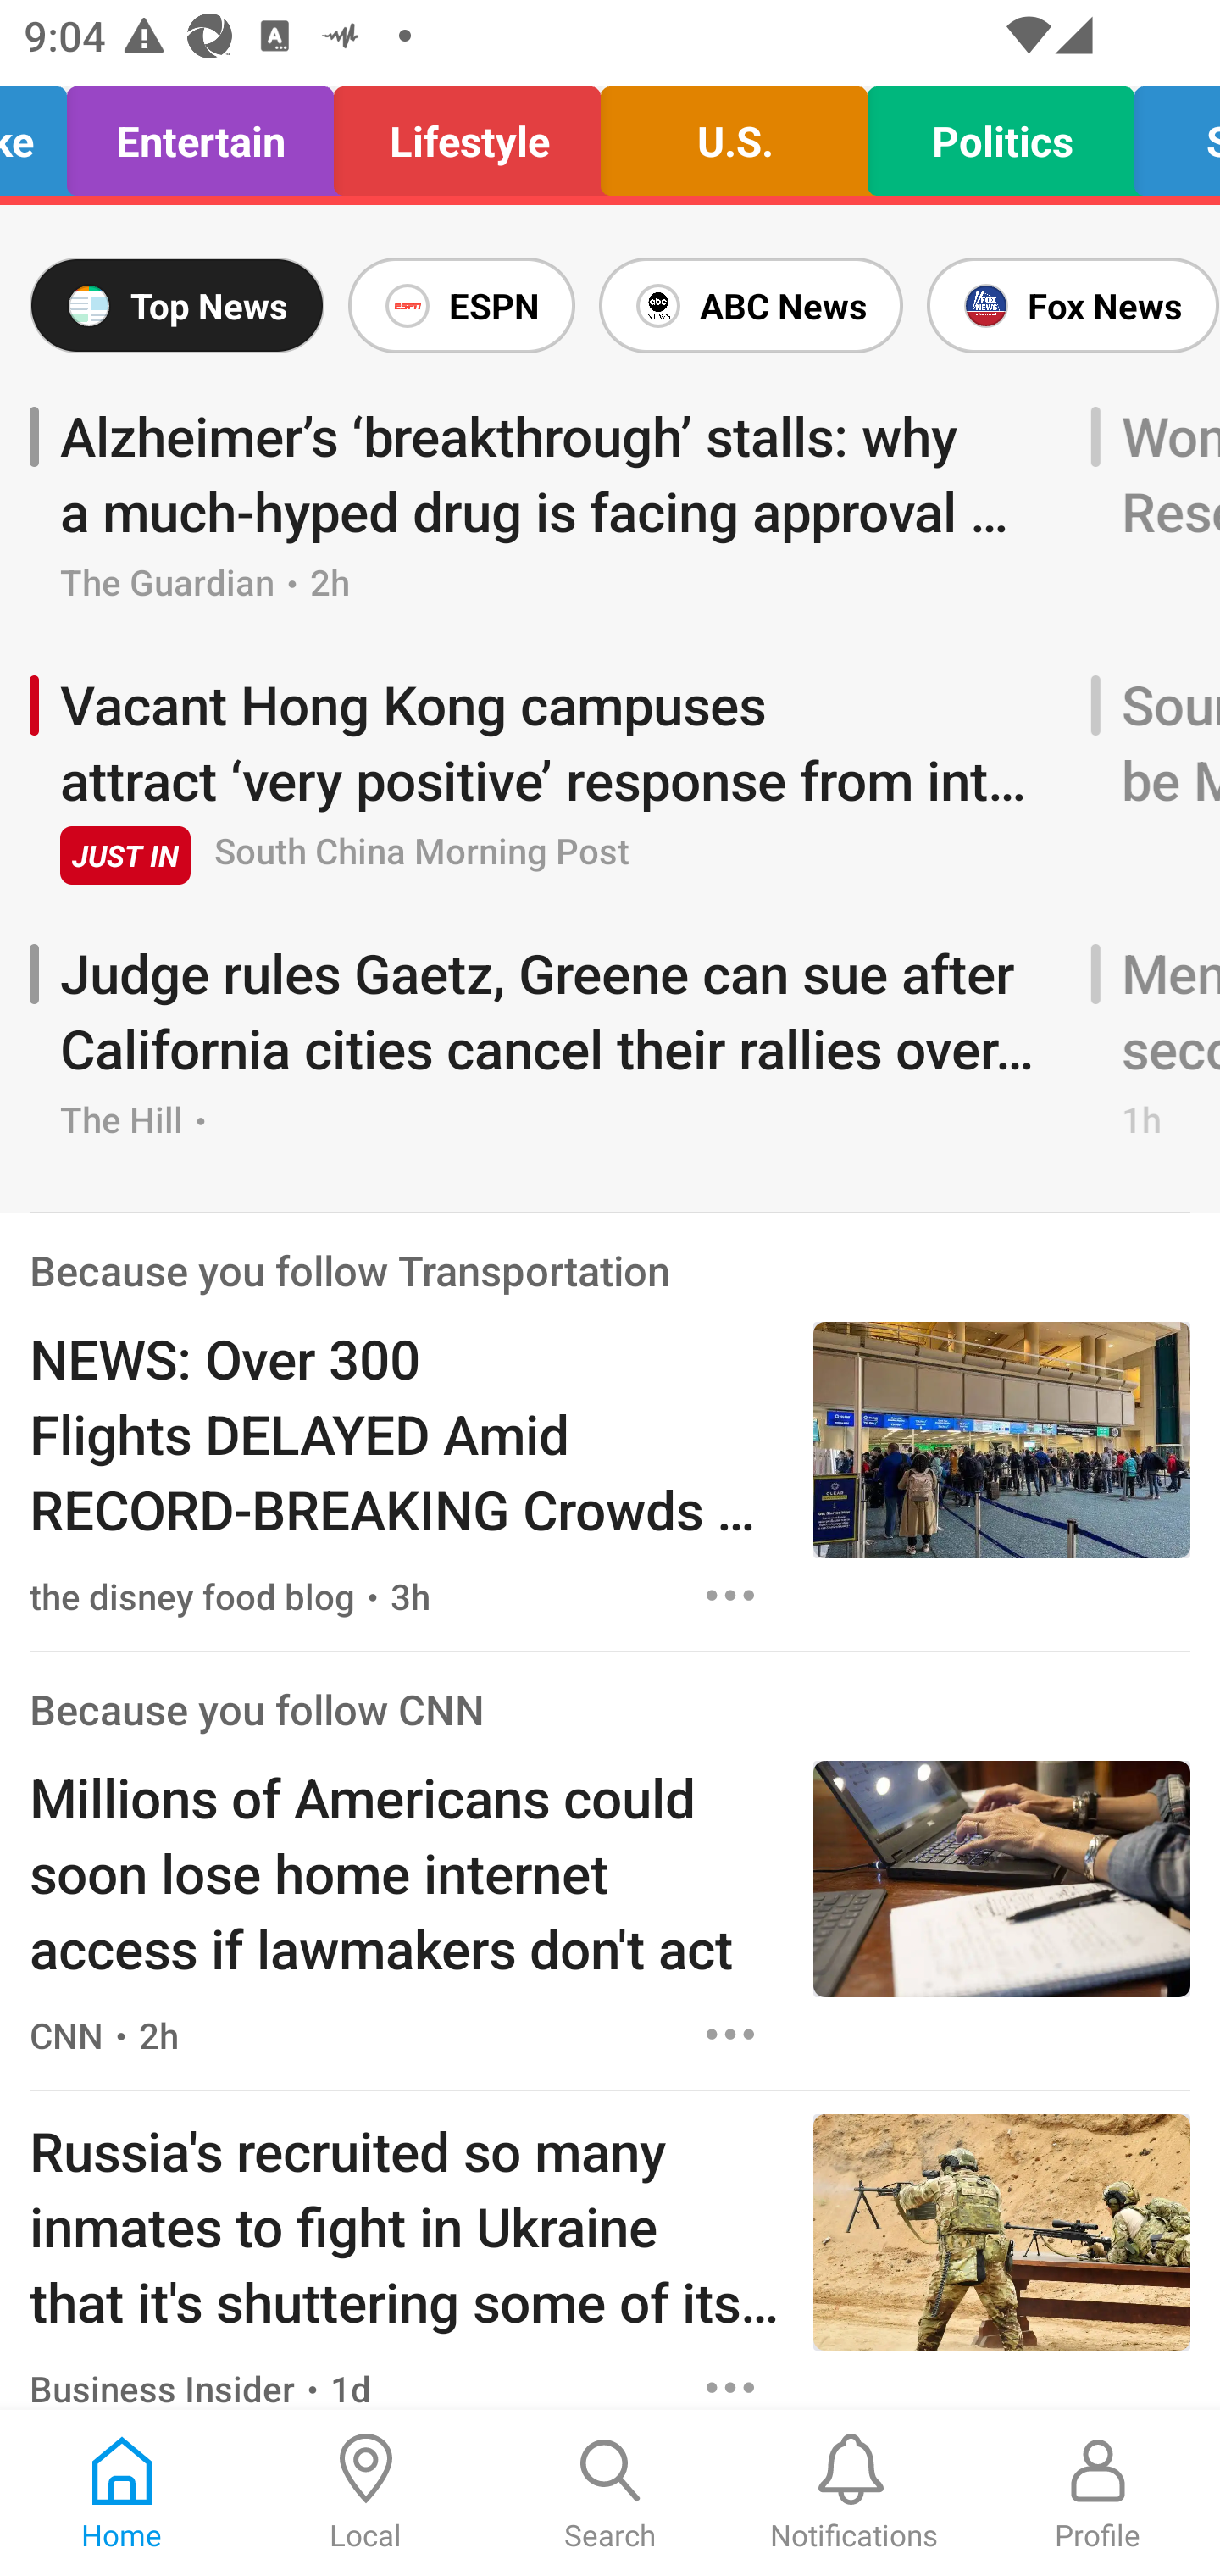  I want to click on Lifestyle, so click(467, 134).